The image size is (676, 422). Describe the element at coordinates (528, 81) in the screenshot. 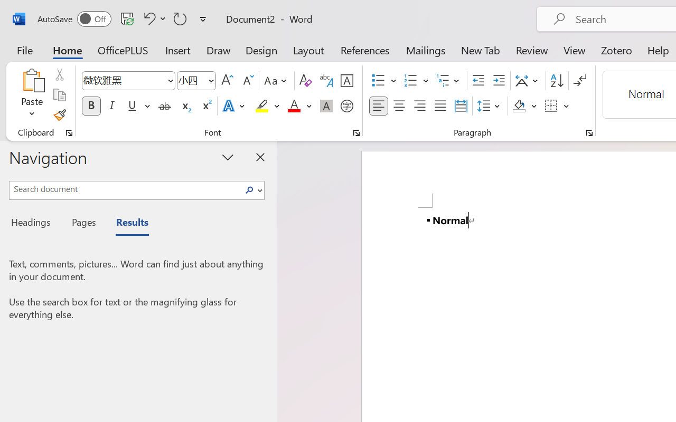

I see `Asian Layout` at that location.